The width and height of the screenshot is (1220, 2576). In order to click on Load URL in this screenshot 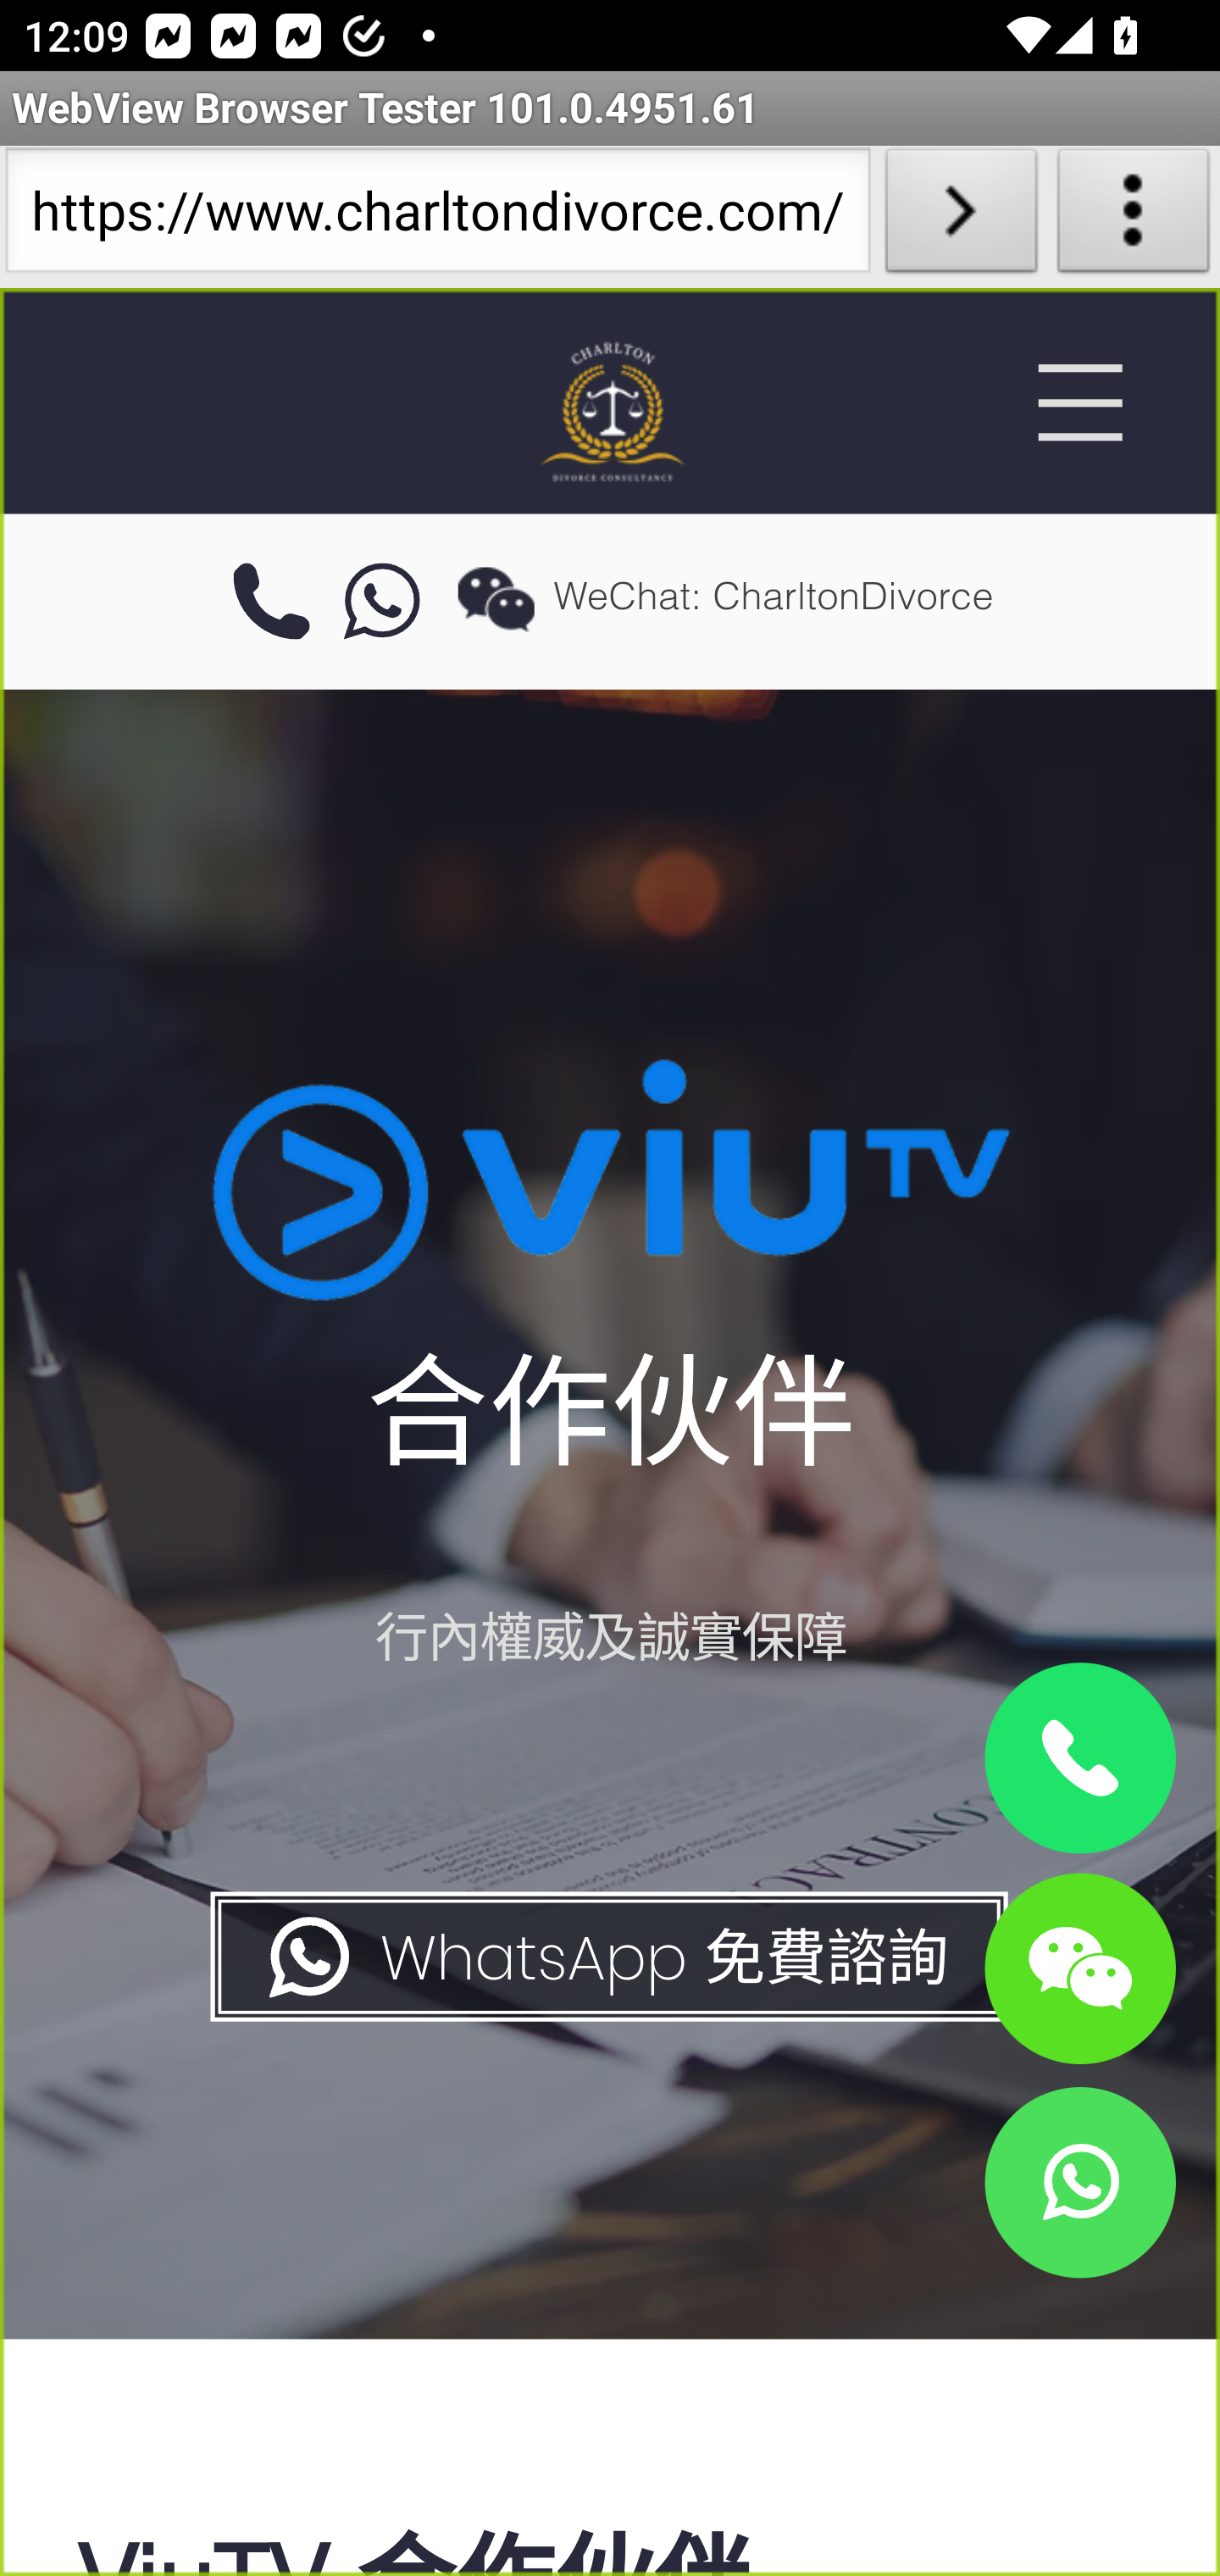, I will do `click(961, 217)`.